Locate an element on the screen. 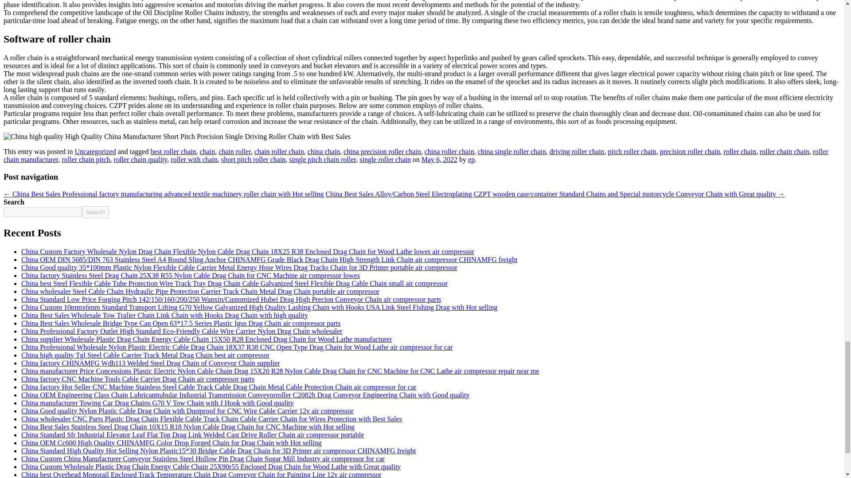  roller chain pitch is located at coordinates (85, 159).